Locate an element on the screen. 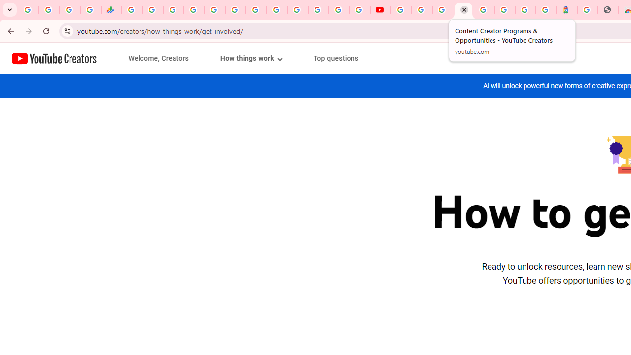 The height and width of the screenshot is (355, 631). Top questions is located at coordinates (336, 58).